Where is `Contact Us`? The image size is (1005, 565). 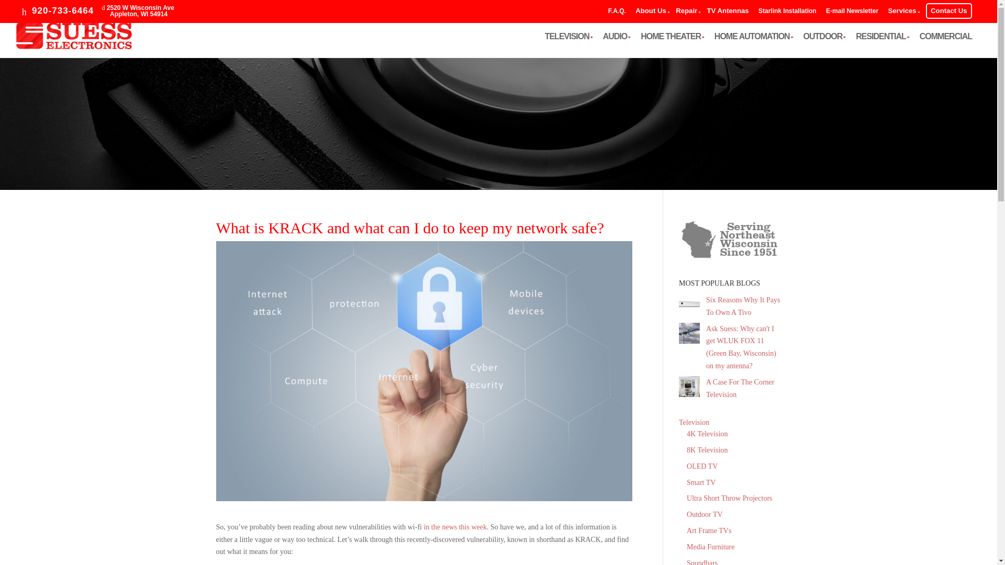 Contact Us is located at coordinates (852, 13).